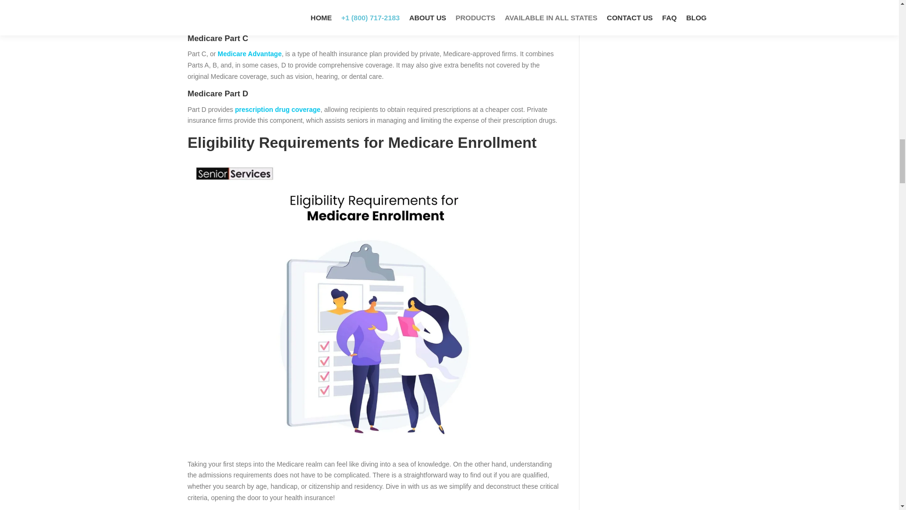 The width and height of the screenshot is (906, 510). What do you see at coordinates (246, 9) in the screenshot?
I see `medical insurance` at bounding box center [246, 9].